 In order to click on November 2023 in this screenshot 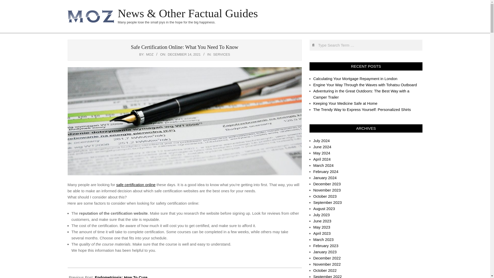, I will do `click(327, 190)`.